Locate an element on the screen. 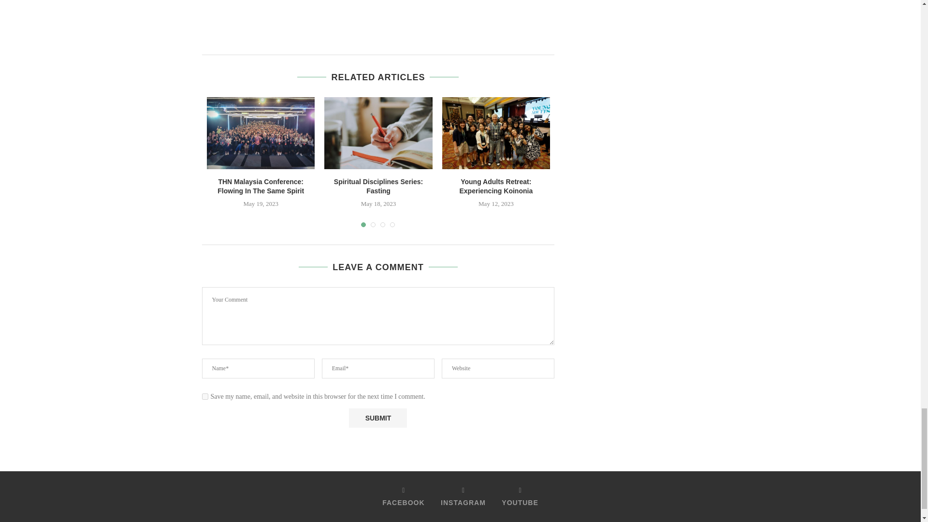 This screenshot has width=928, height=522. Young Adults Retreat: Experiencing Koinonia is located at coordinates (496, 132).